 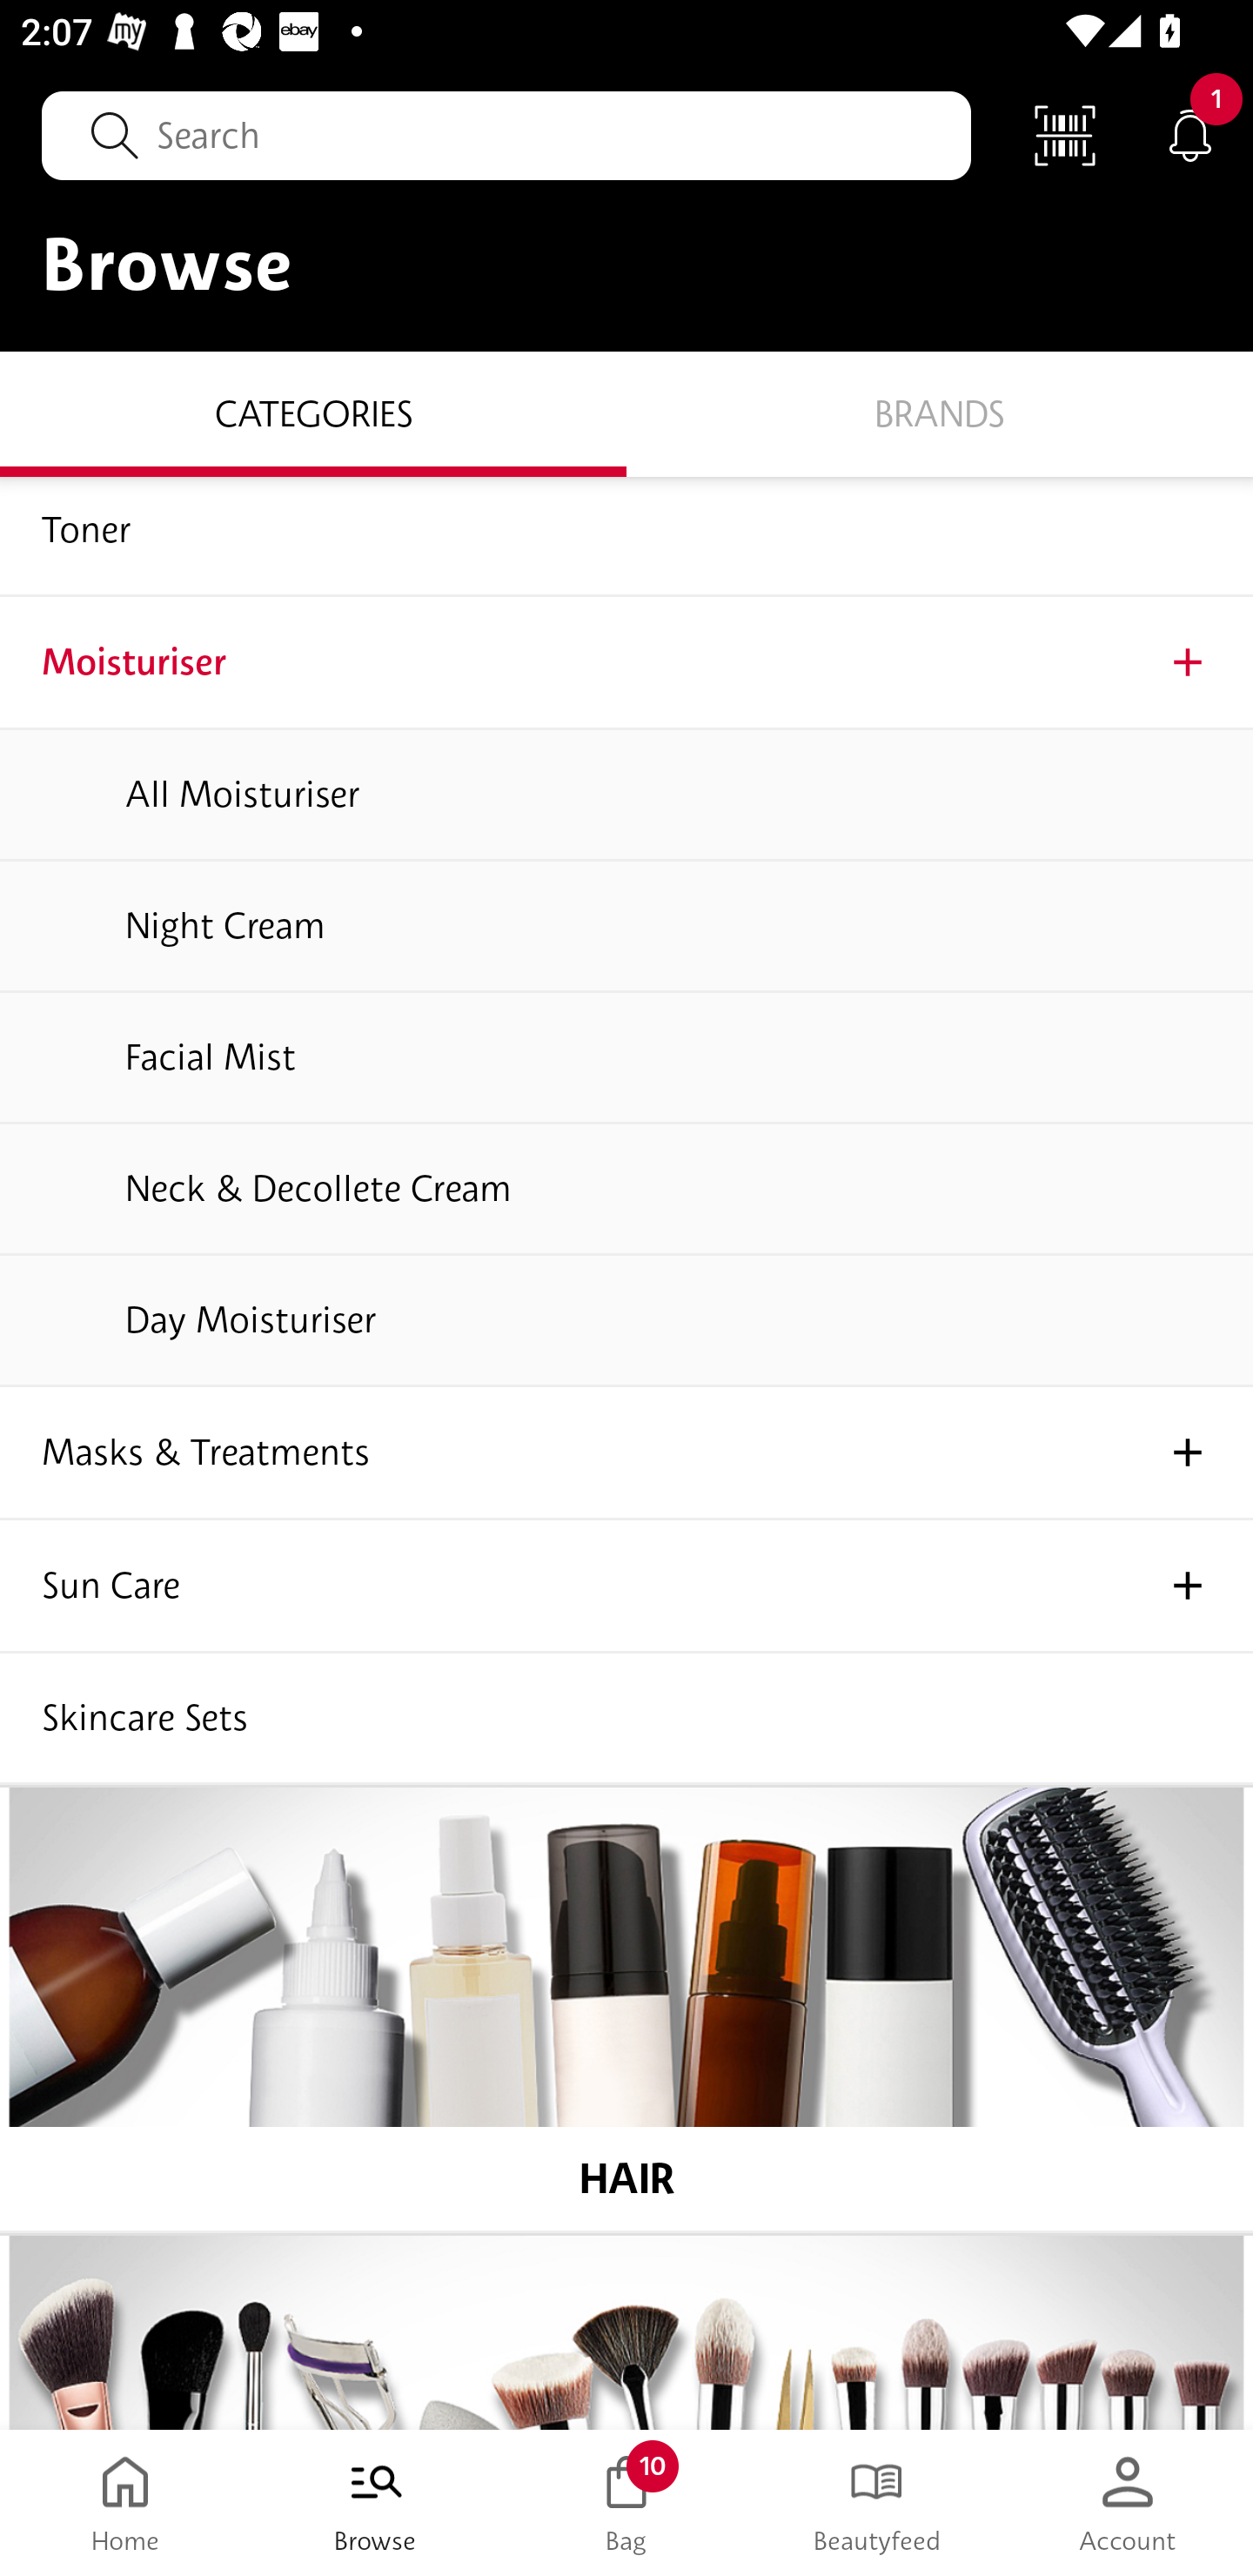 What do you see at coordinates (626, 1587) in the screenshot?
I see `Sun Care` at bounding box center [626, 1587].